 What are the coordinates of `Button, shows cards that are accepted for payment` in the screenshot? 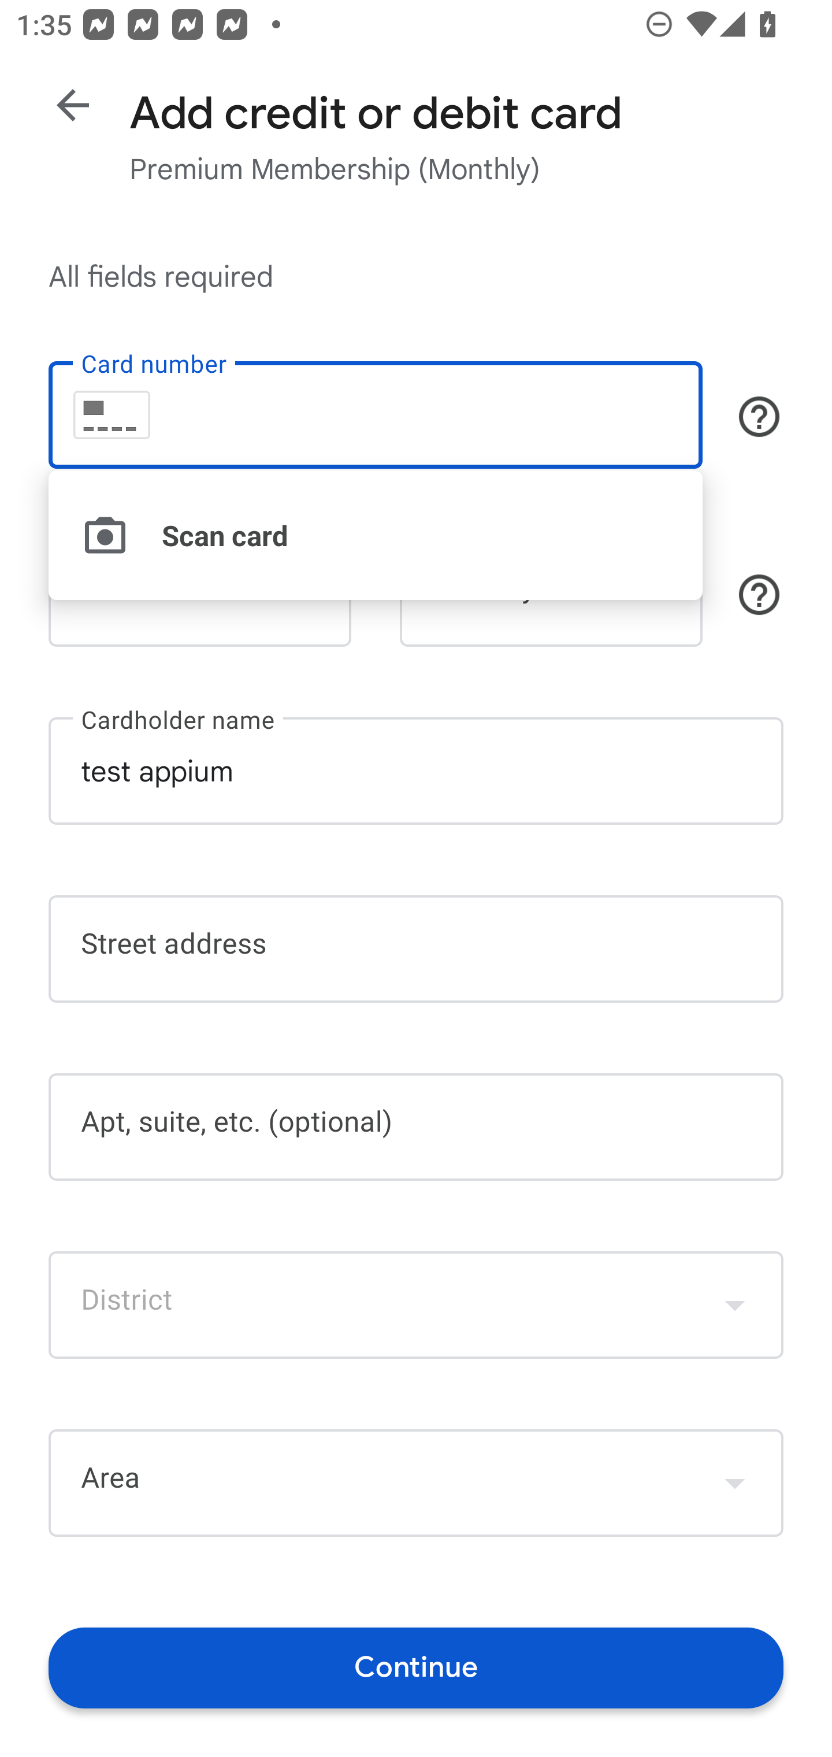 It's located at (759, 416).